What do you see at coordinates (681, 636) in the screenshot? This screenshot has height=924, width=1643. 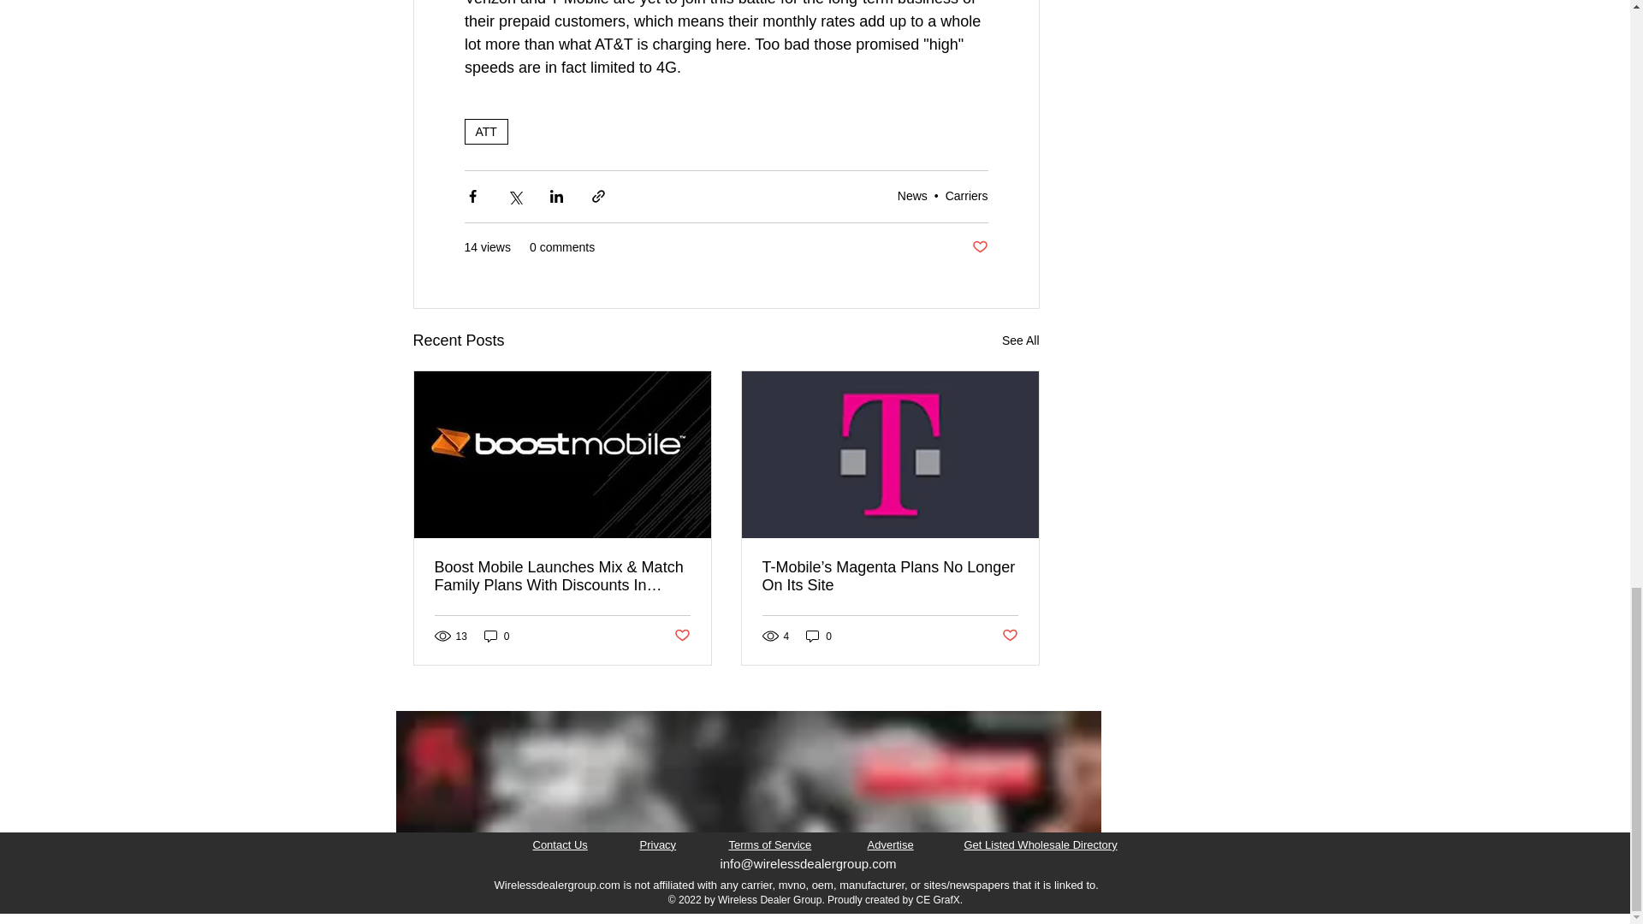 I see `Post not marked as liked` at bounding box center [681, 636].